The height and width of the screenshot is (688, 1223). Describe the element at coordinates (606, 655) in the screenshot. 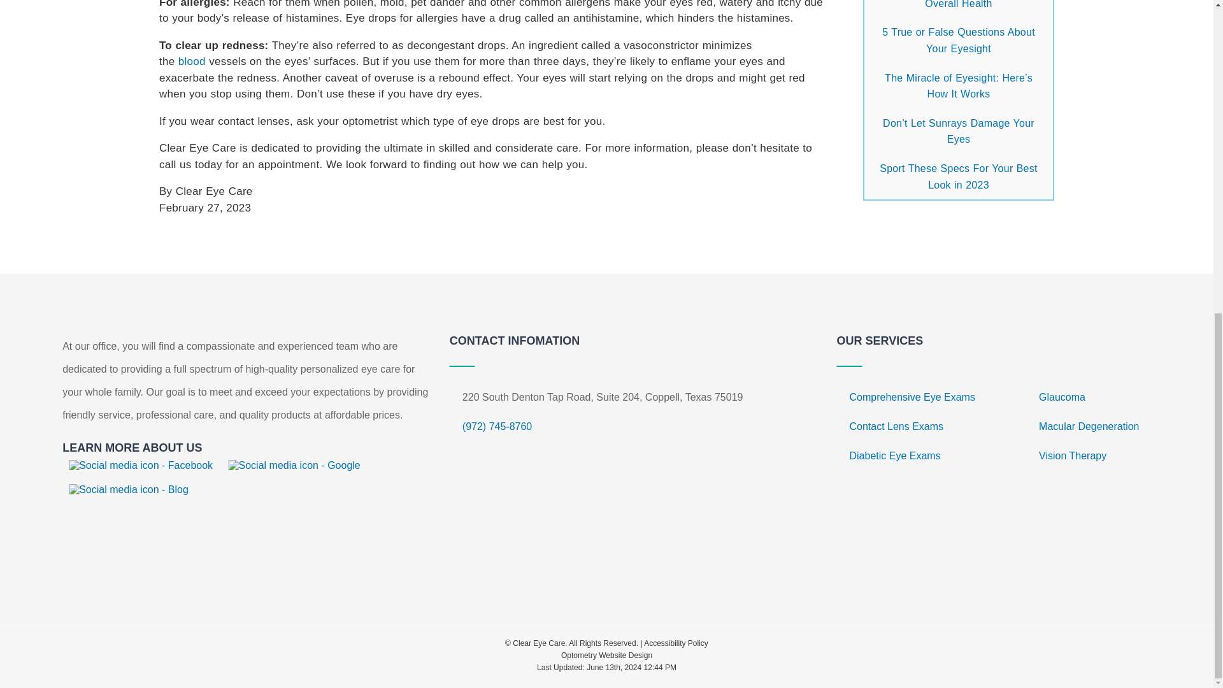

I see `Optometry Website Design` at that location.